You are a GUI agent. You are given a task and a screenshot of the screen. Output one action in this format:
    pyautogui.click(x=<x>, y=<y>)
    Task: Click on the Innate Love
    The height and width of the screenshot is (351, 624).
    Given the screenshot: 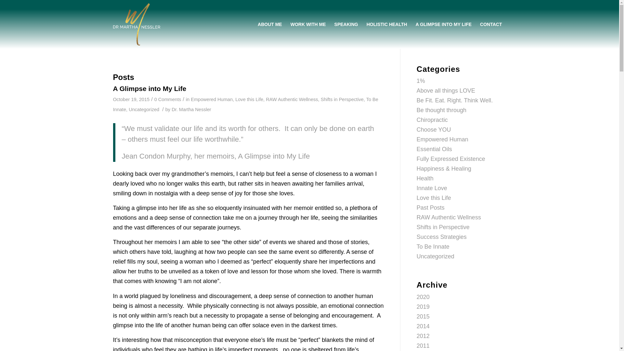 What is the action you would take?
    pyautogui.click(x=432, y=188)
    